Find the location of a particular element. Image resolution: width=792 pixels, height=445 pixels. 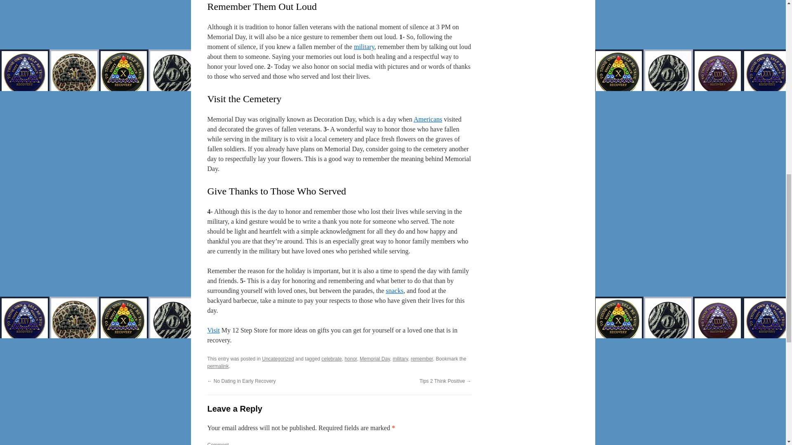

military is located at coordinates (400, 359).